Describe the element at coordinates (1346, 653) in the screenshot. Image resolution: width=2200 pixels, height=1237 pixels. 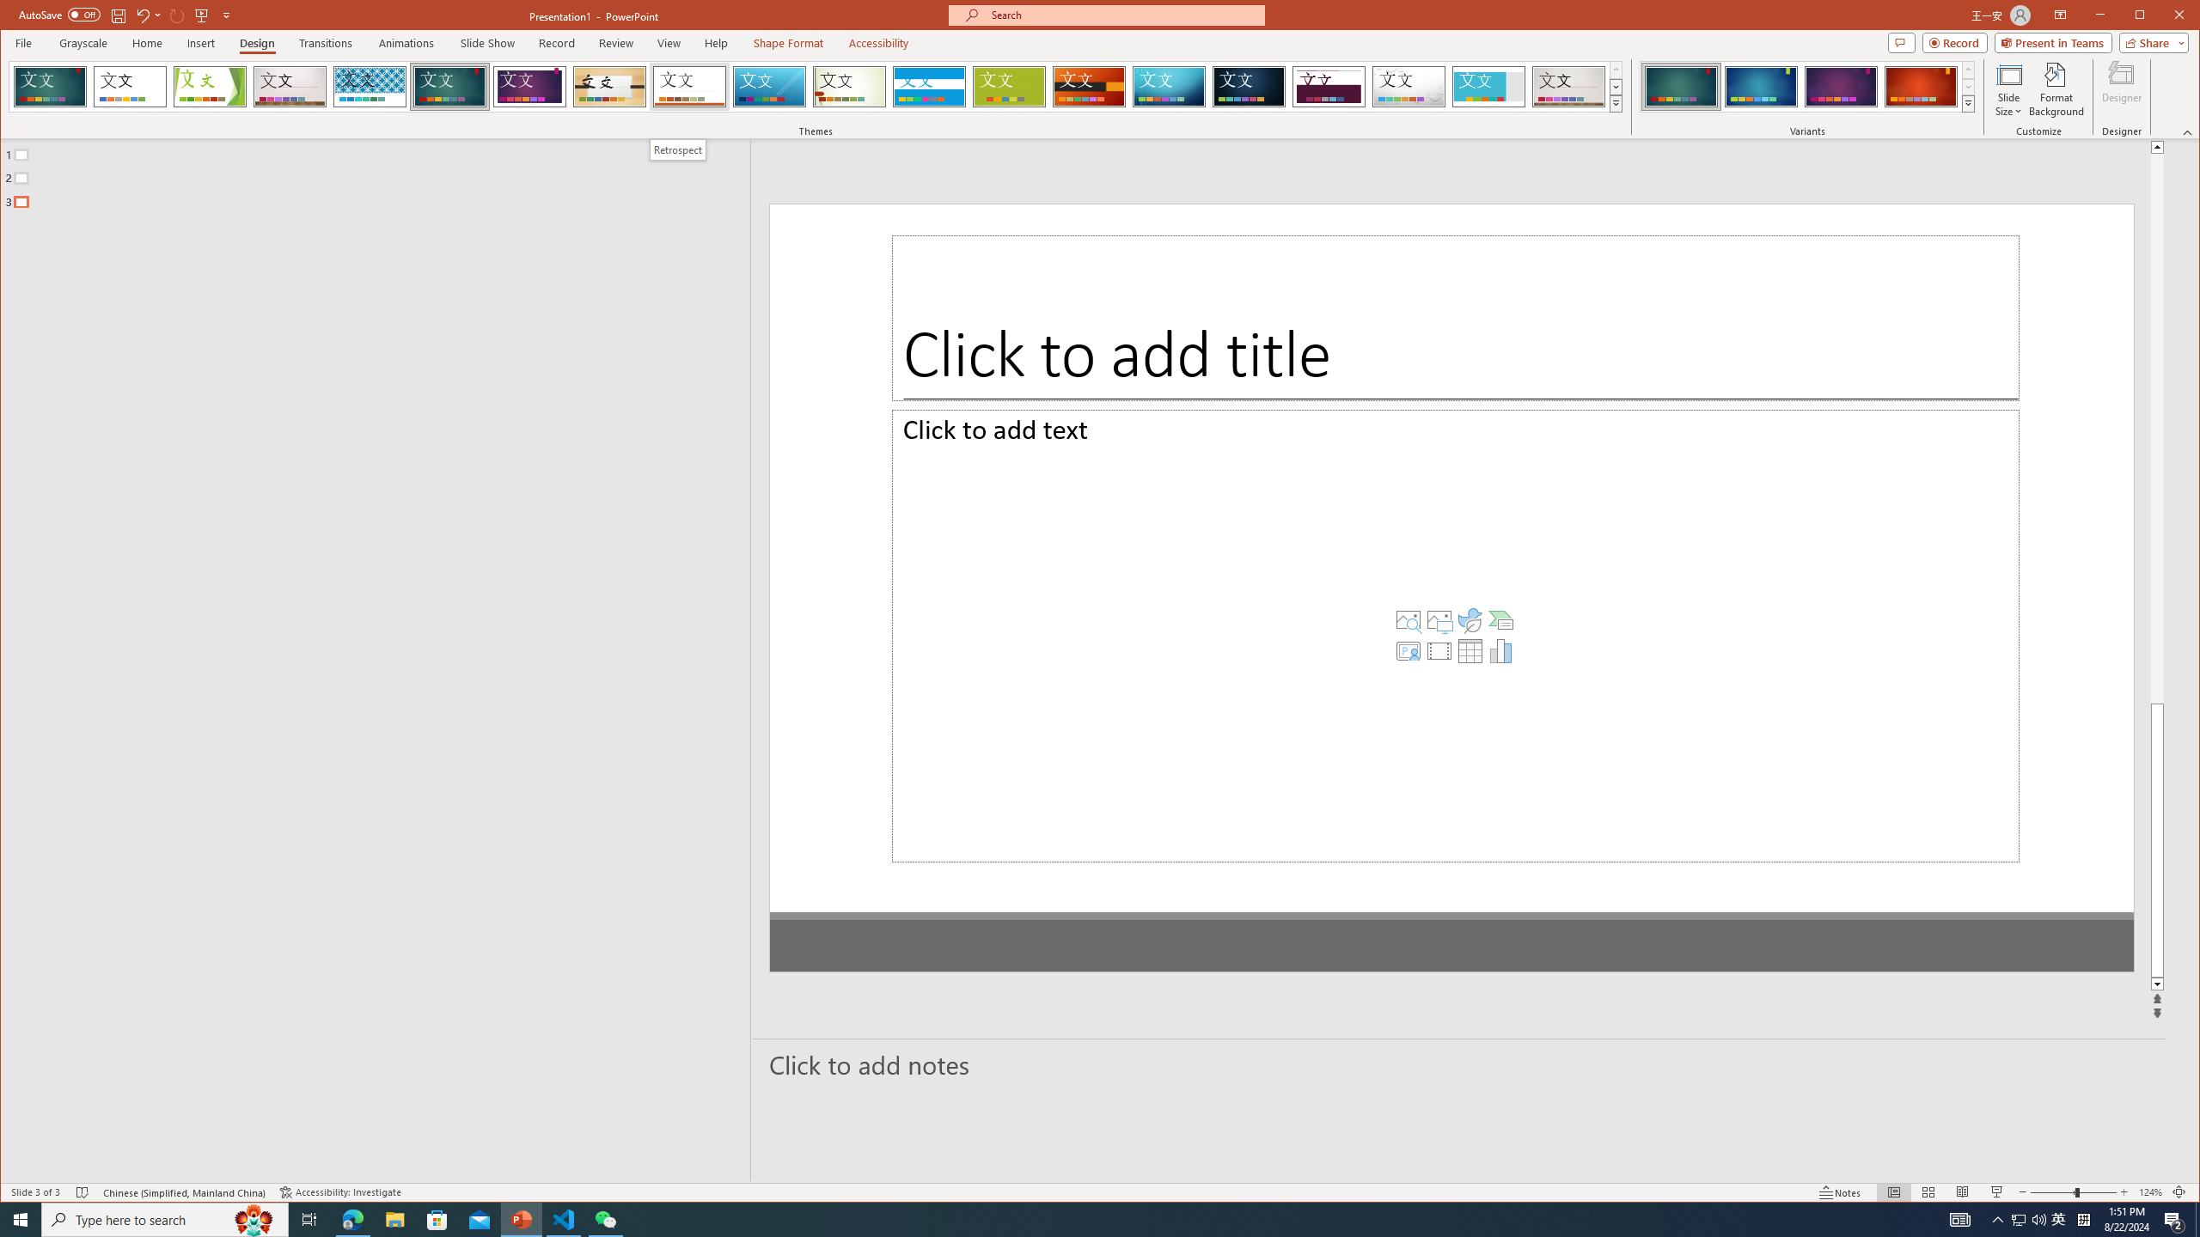
I see `Stock Images` at that location.